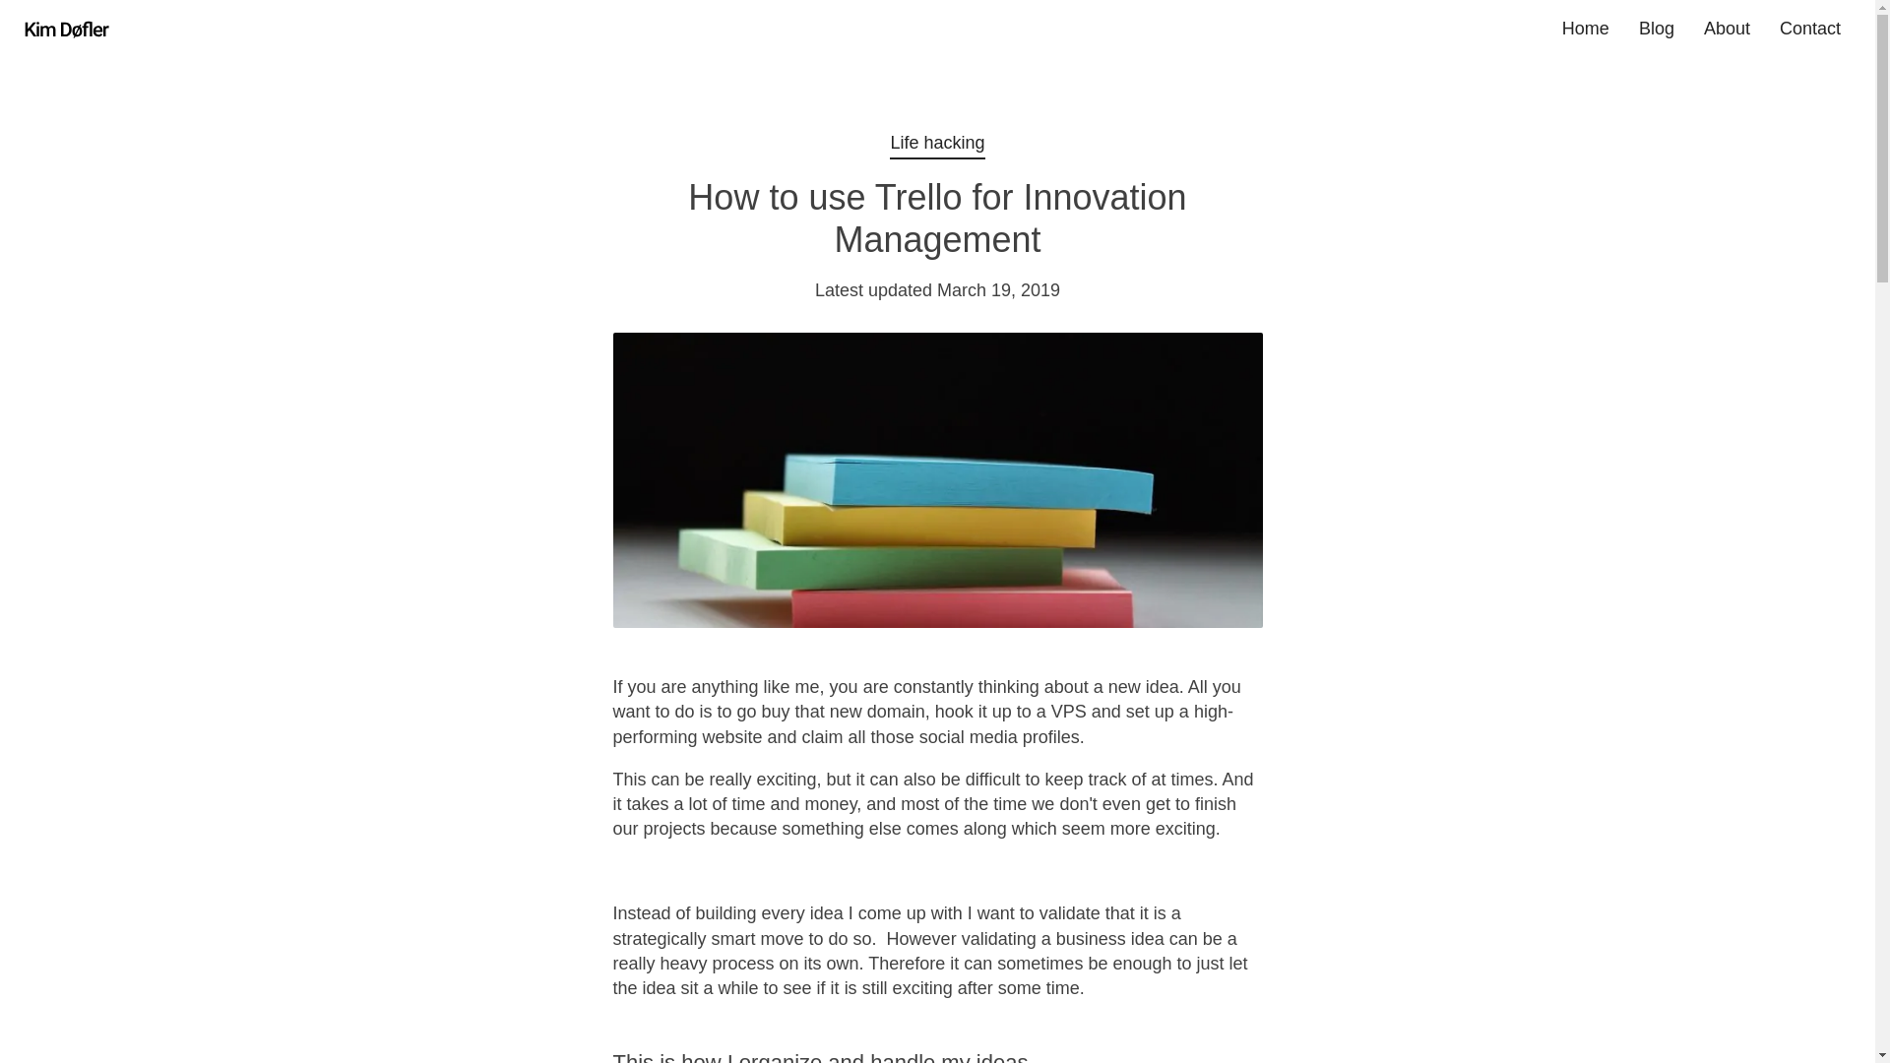  I want to click on About, so click(1727, 30).